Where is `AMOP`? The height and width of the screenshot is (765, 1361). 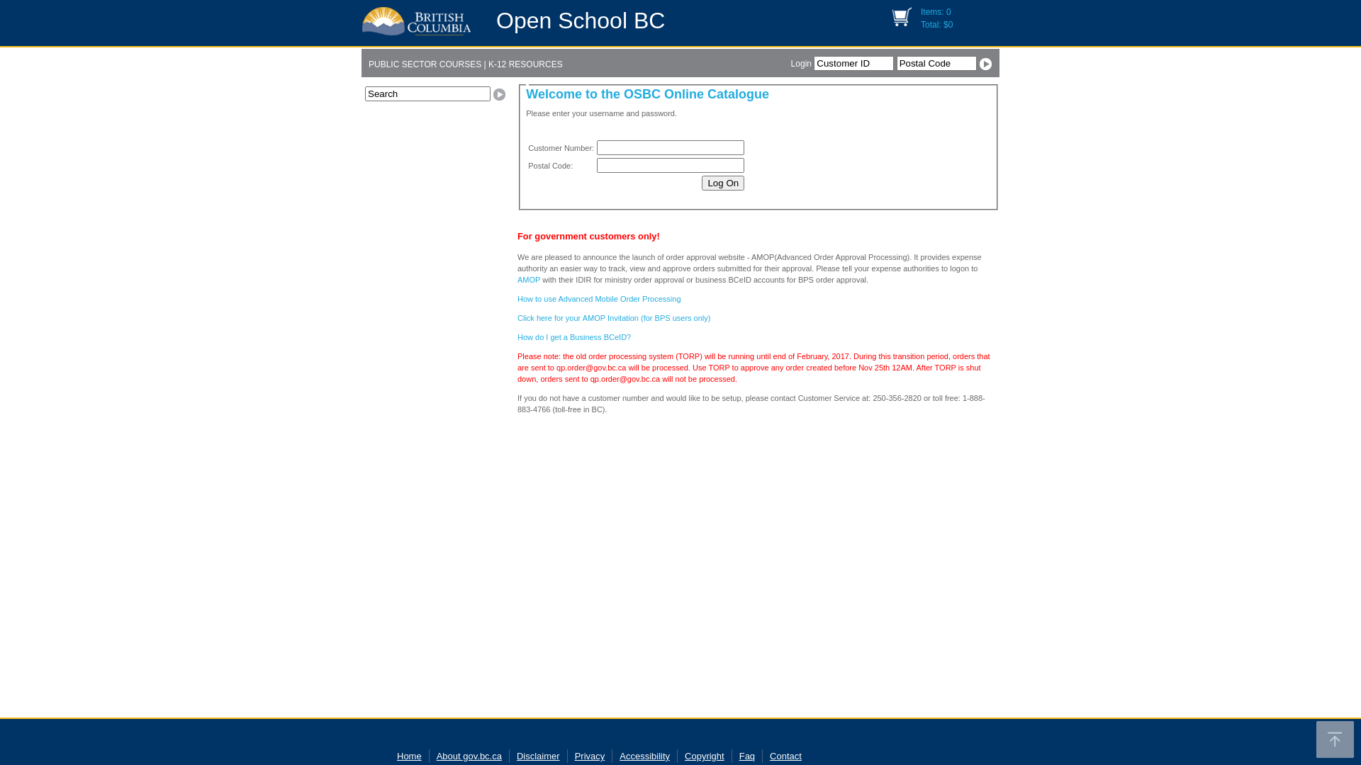
AMOP is located at coordinates (529, 280).